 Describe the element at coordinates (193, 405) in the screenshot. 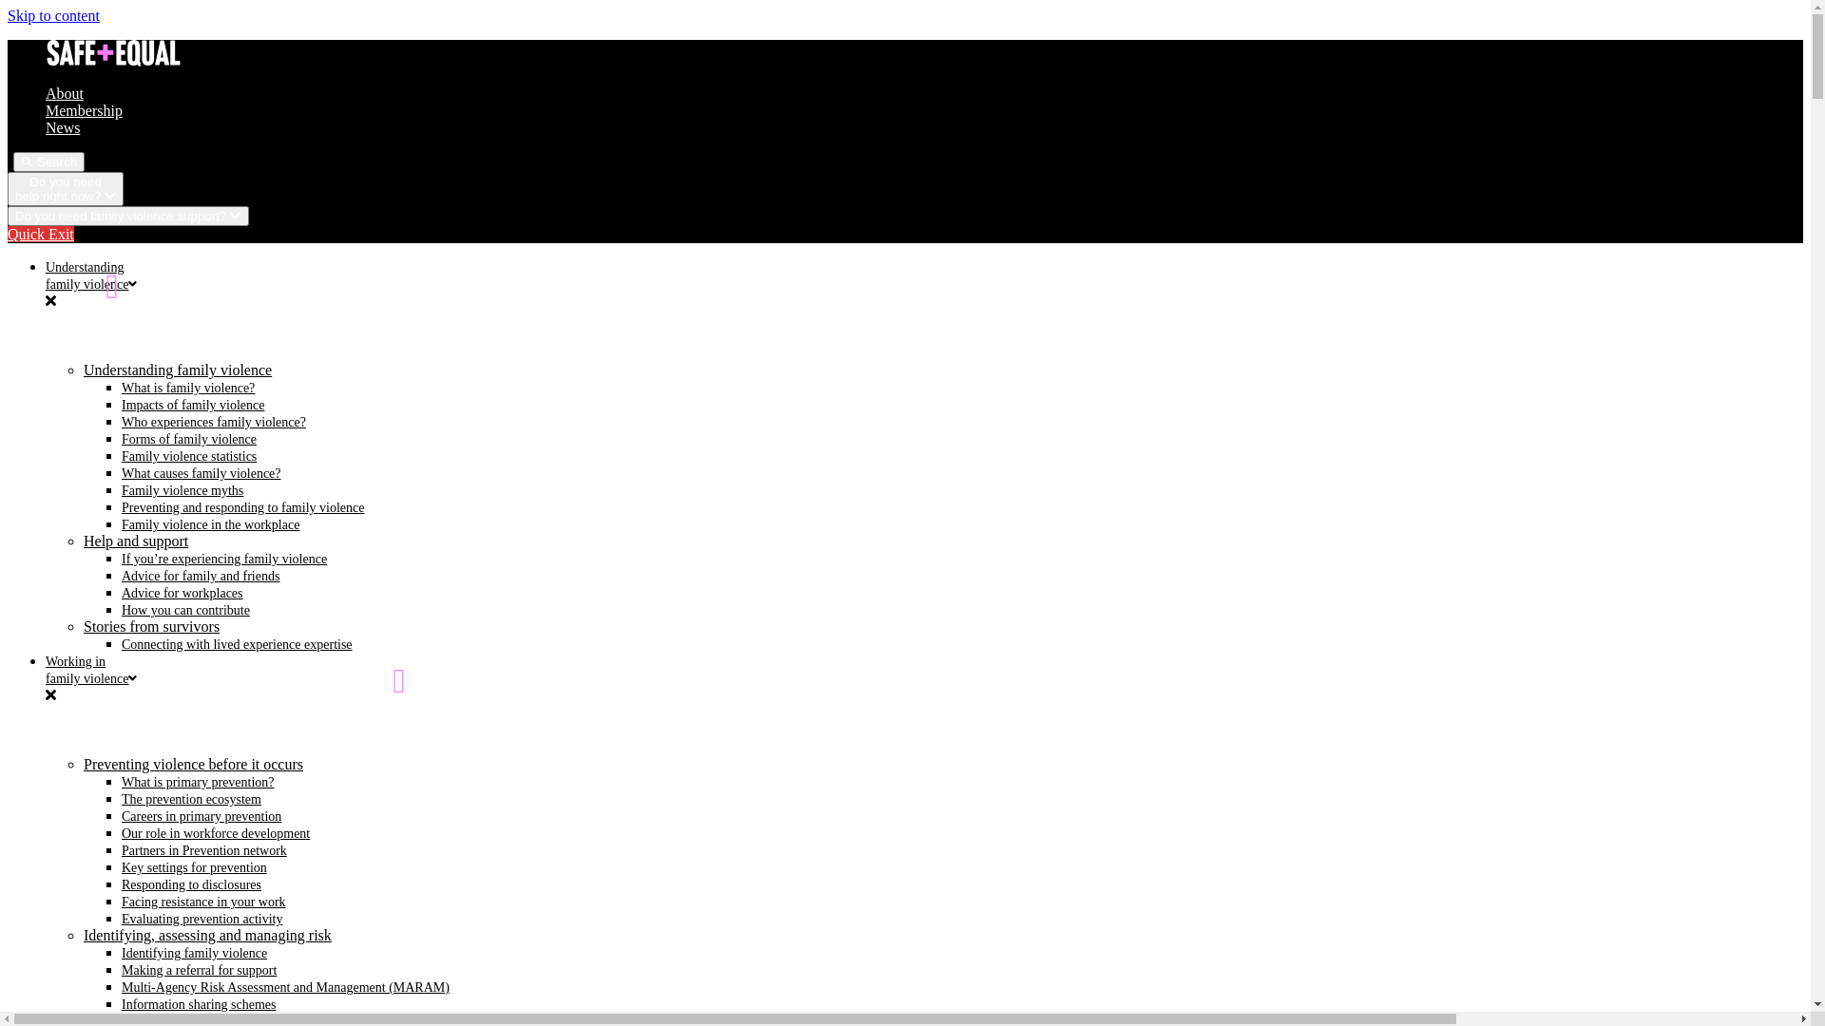

I see `Impacts of family violence` at that location.